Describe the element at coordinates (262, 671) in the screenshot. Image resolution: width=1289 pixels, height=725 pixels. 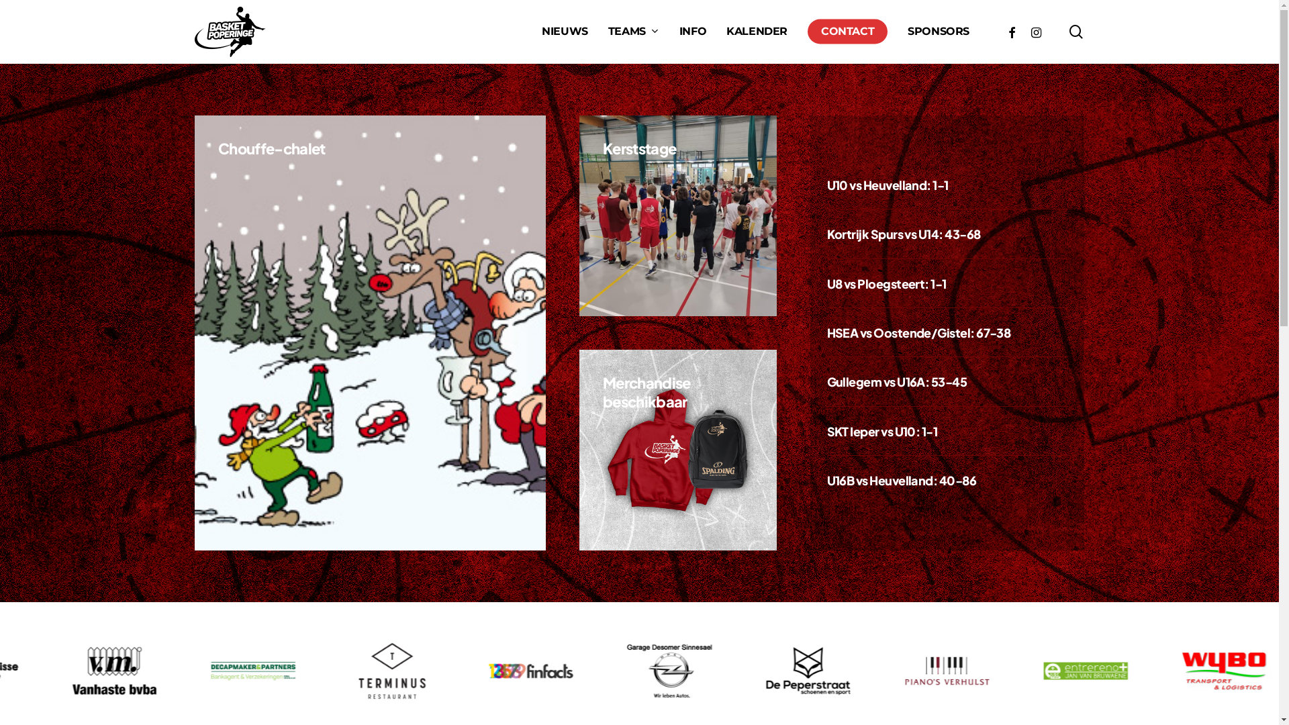
I see `sponsors-decapmaker` at that location.